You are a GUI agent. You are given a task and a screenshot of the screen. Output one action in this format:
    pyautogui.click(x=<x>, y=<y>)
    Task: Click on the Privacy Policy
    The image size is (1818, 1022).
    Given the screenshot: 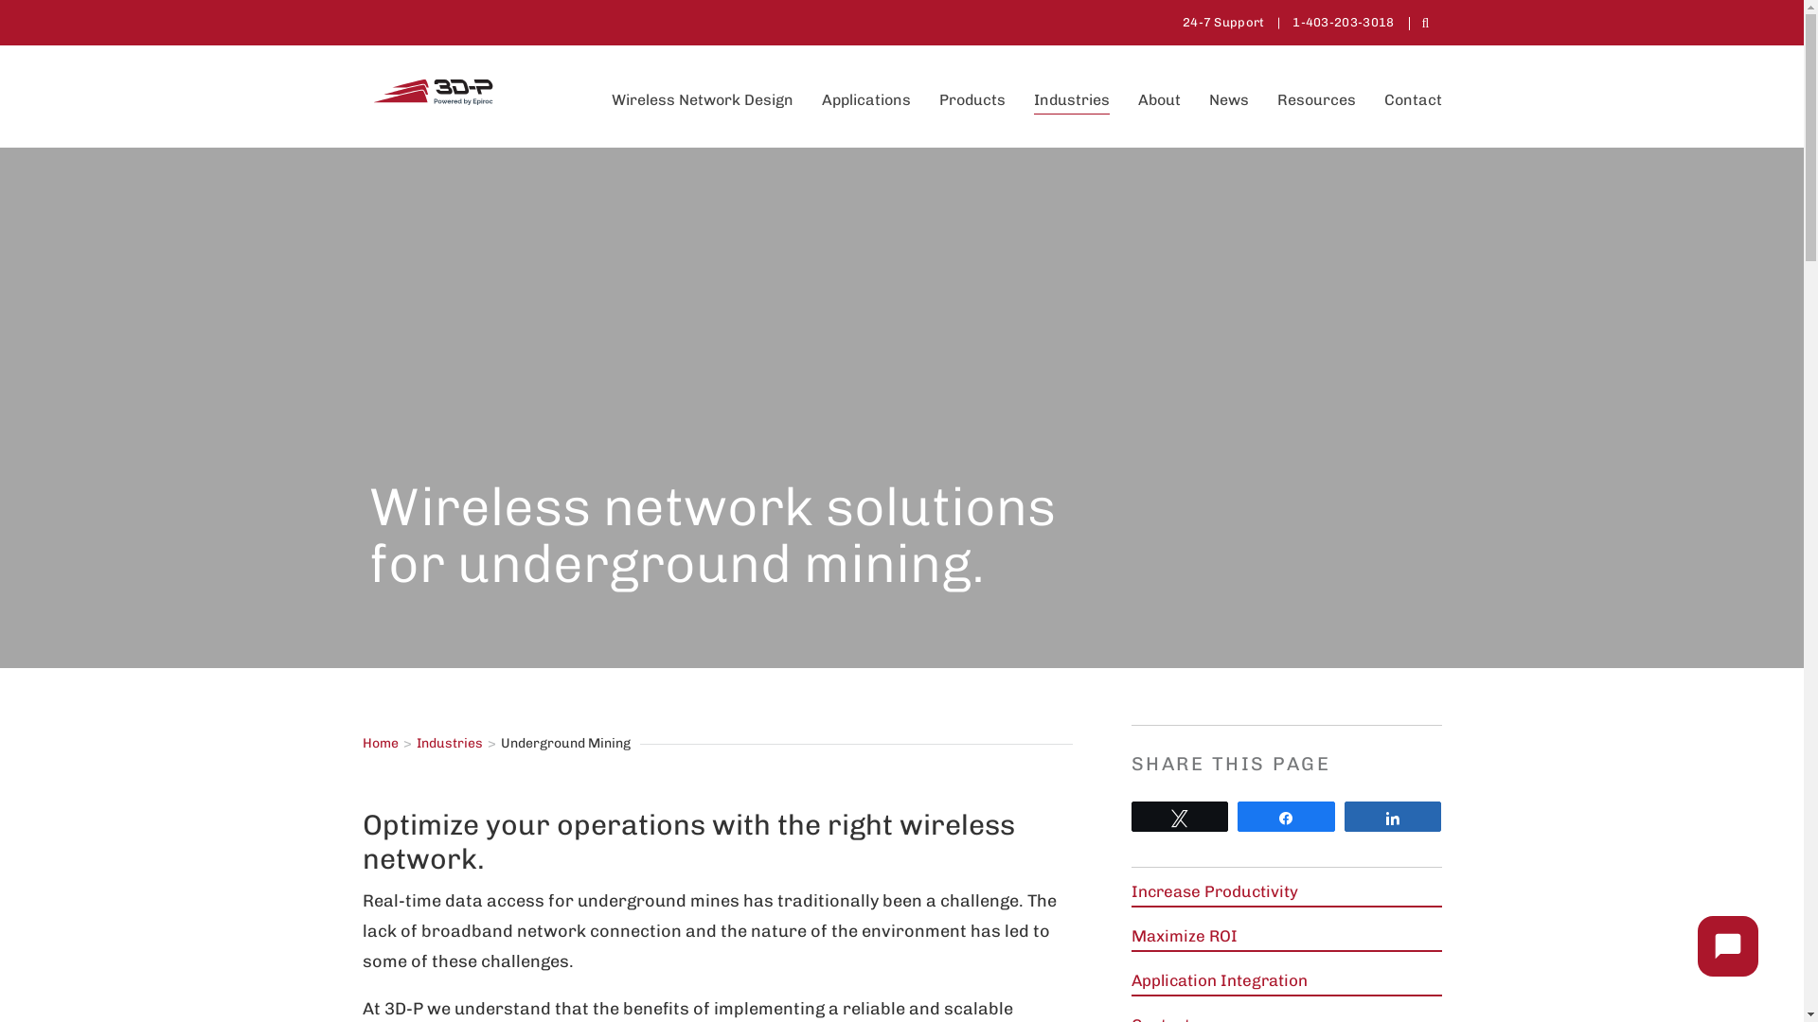 What is the action you would take?
    pyautogui.click(x=826, y=832)
    